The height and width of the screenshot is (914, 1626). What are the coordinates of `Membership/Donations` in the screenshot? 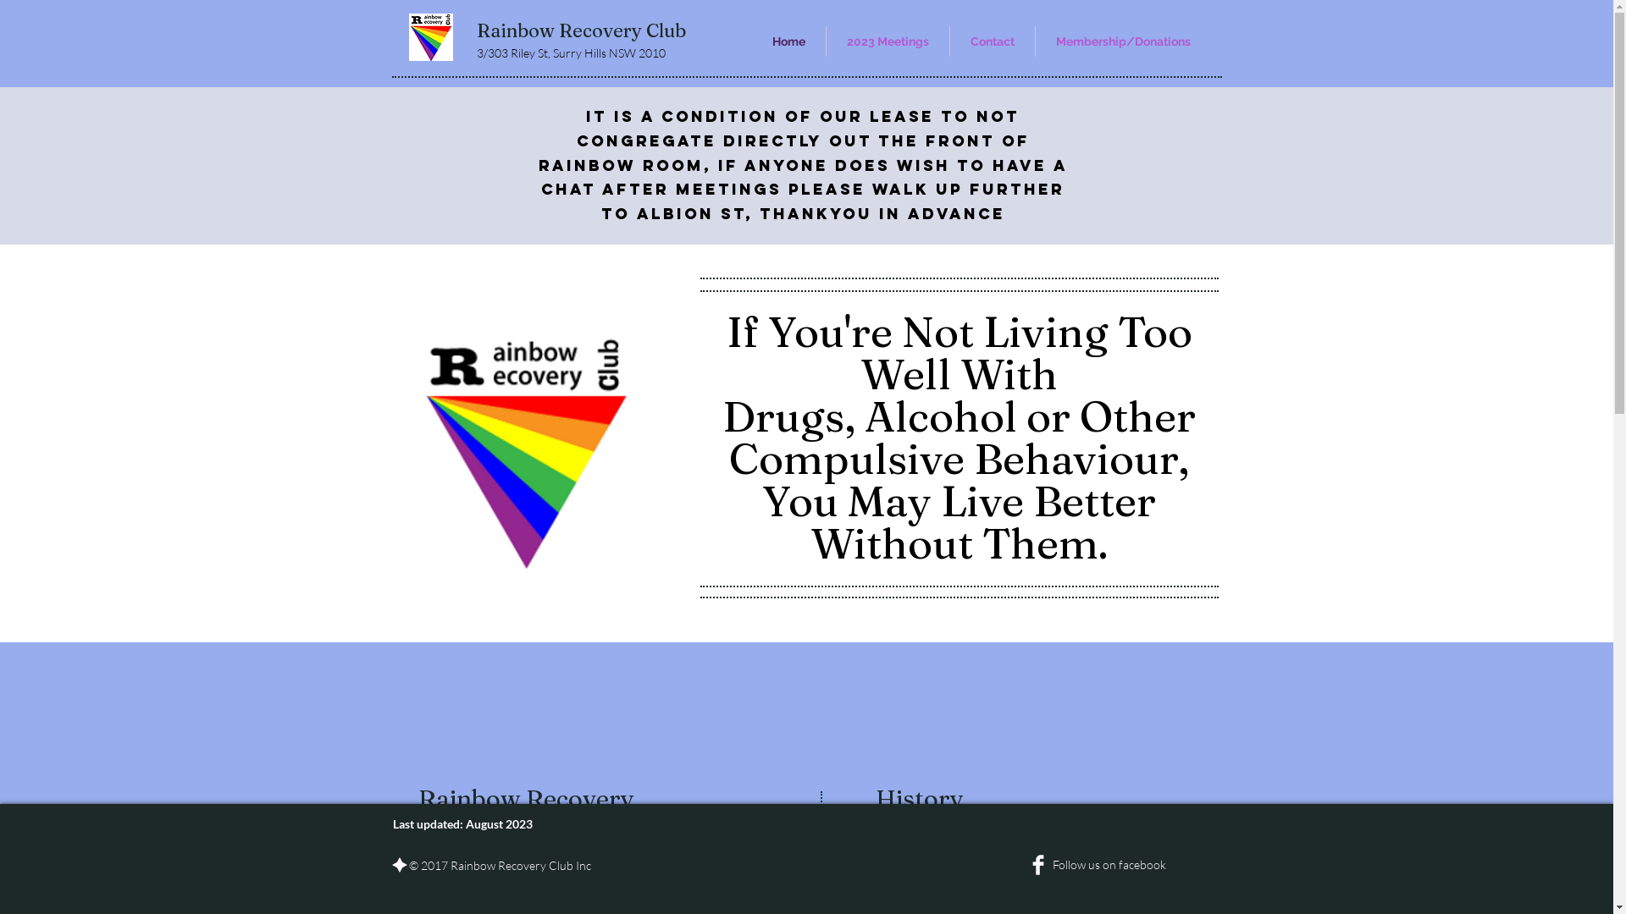 It's located at (1123, 41).